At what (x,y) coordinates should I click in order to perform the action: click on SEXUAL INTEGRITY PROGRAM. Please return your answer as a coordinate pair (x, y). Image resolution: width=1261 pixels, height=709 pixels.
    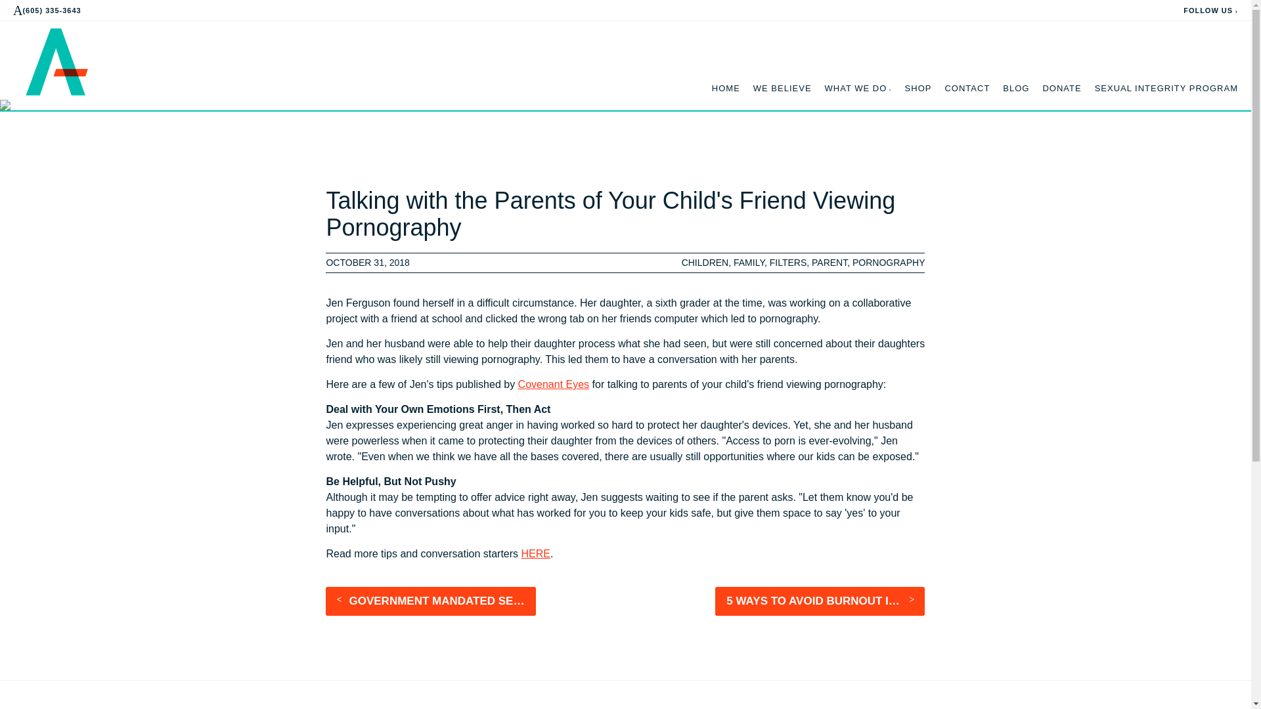
    Looking at the image, I should click on (1166, 88).